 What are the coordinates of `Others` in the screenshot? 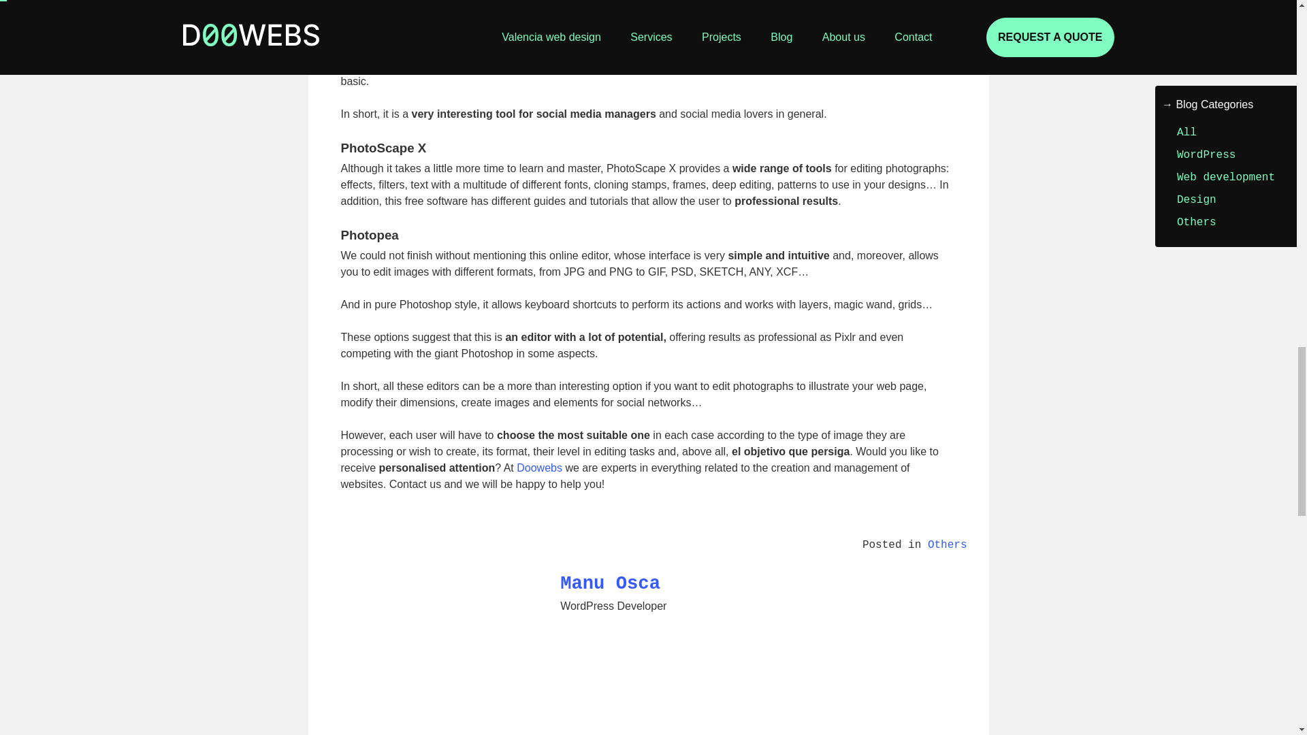 It's located at (948, 544).